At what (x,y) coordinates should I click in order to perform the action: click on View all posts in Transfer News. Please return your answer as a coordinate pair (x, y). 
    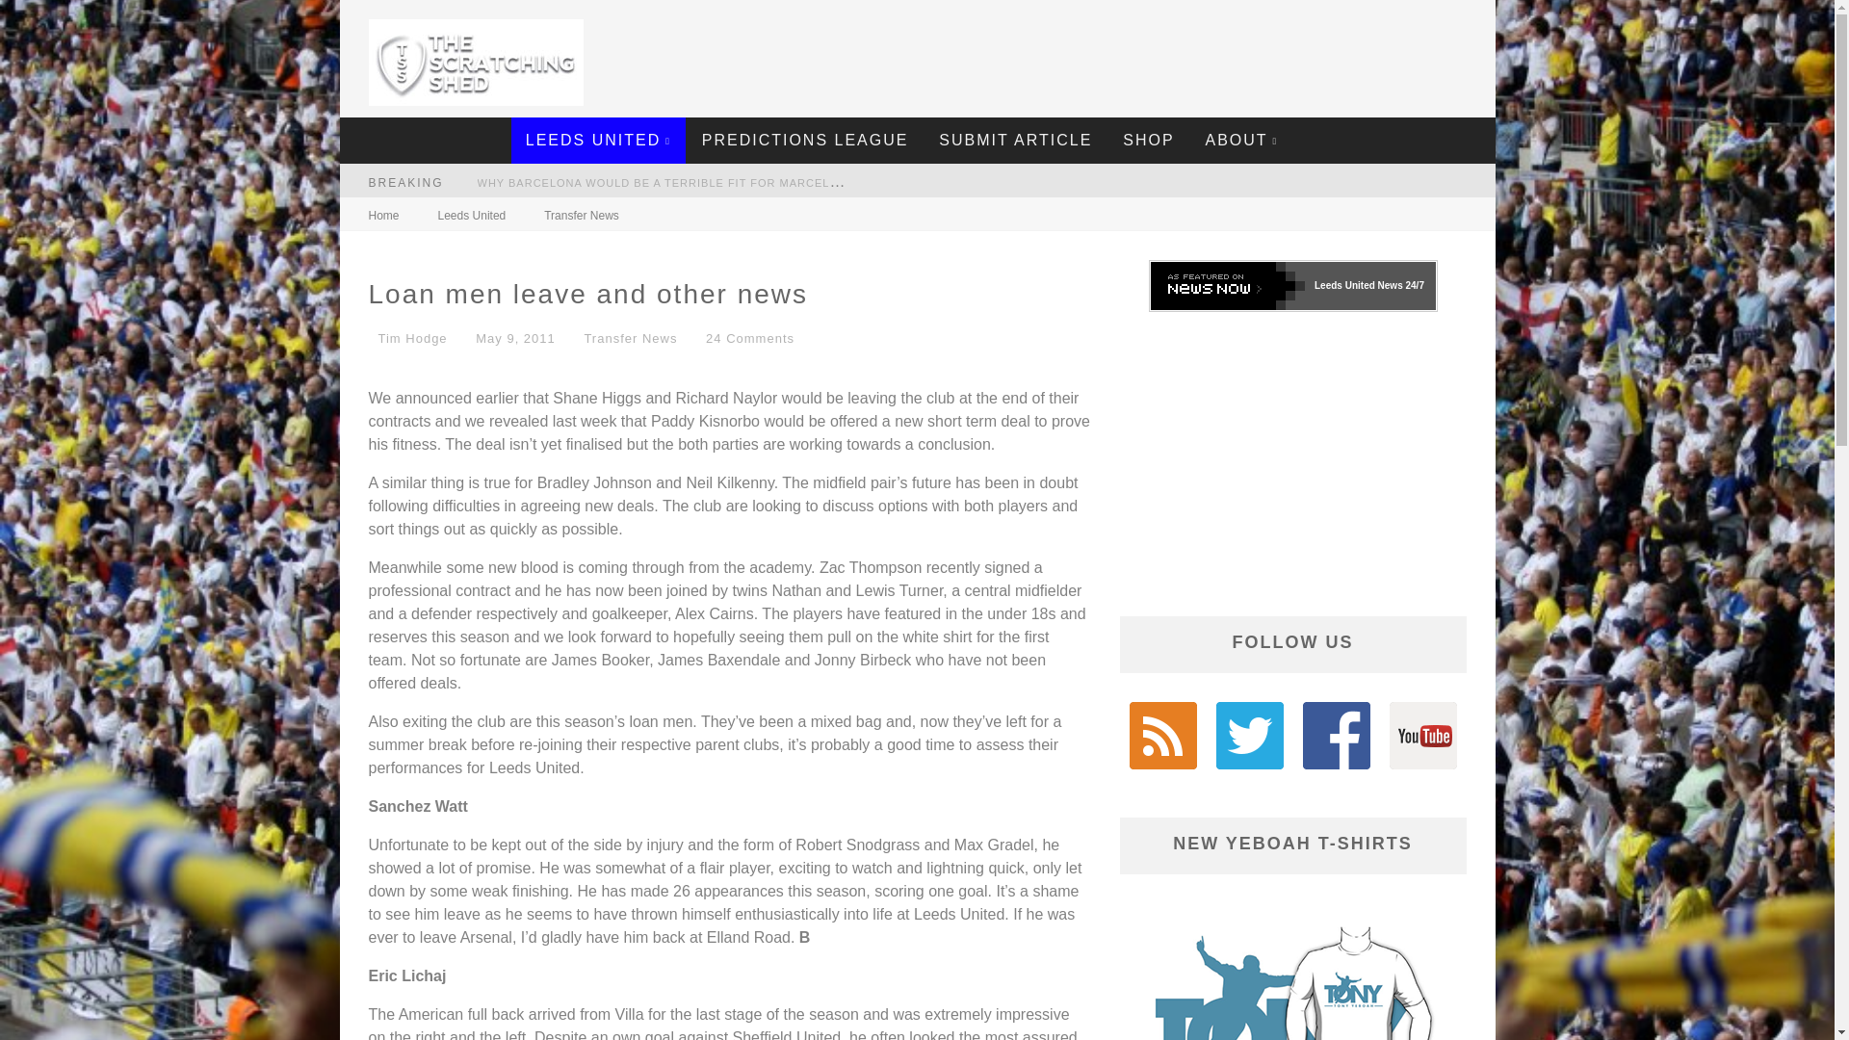
    Looking at the image, I should click on (582, 216).